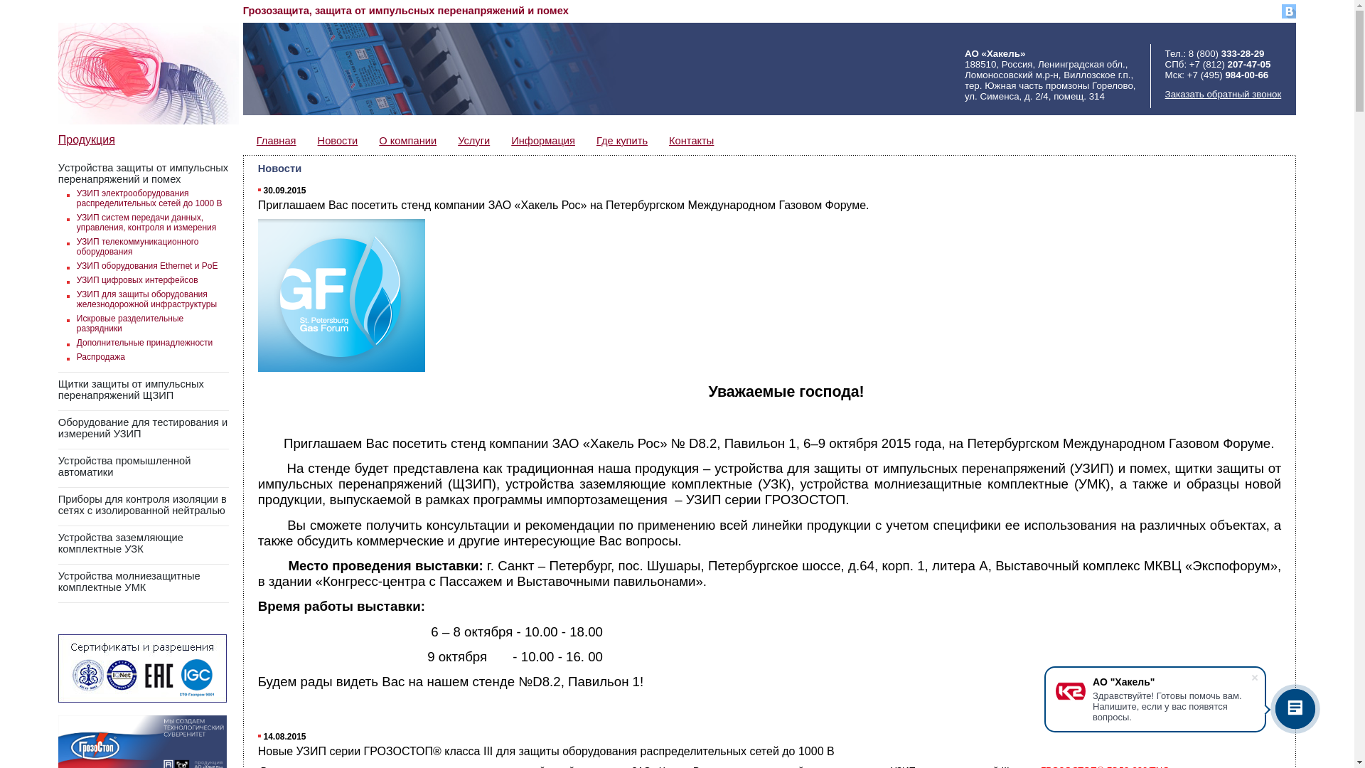 The height and width of the screenshot is (768, 1365). What do you see at coordinates (1227, 54) in the screenshot?
I see `8 (800) 333-28-29` at bounding box center [1227, 54].